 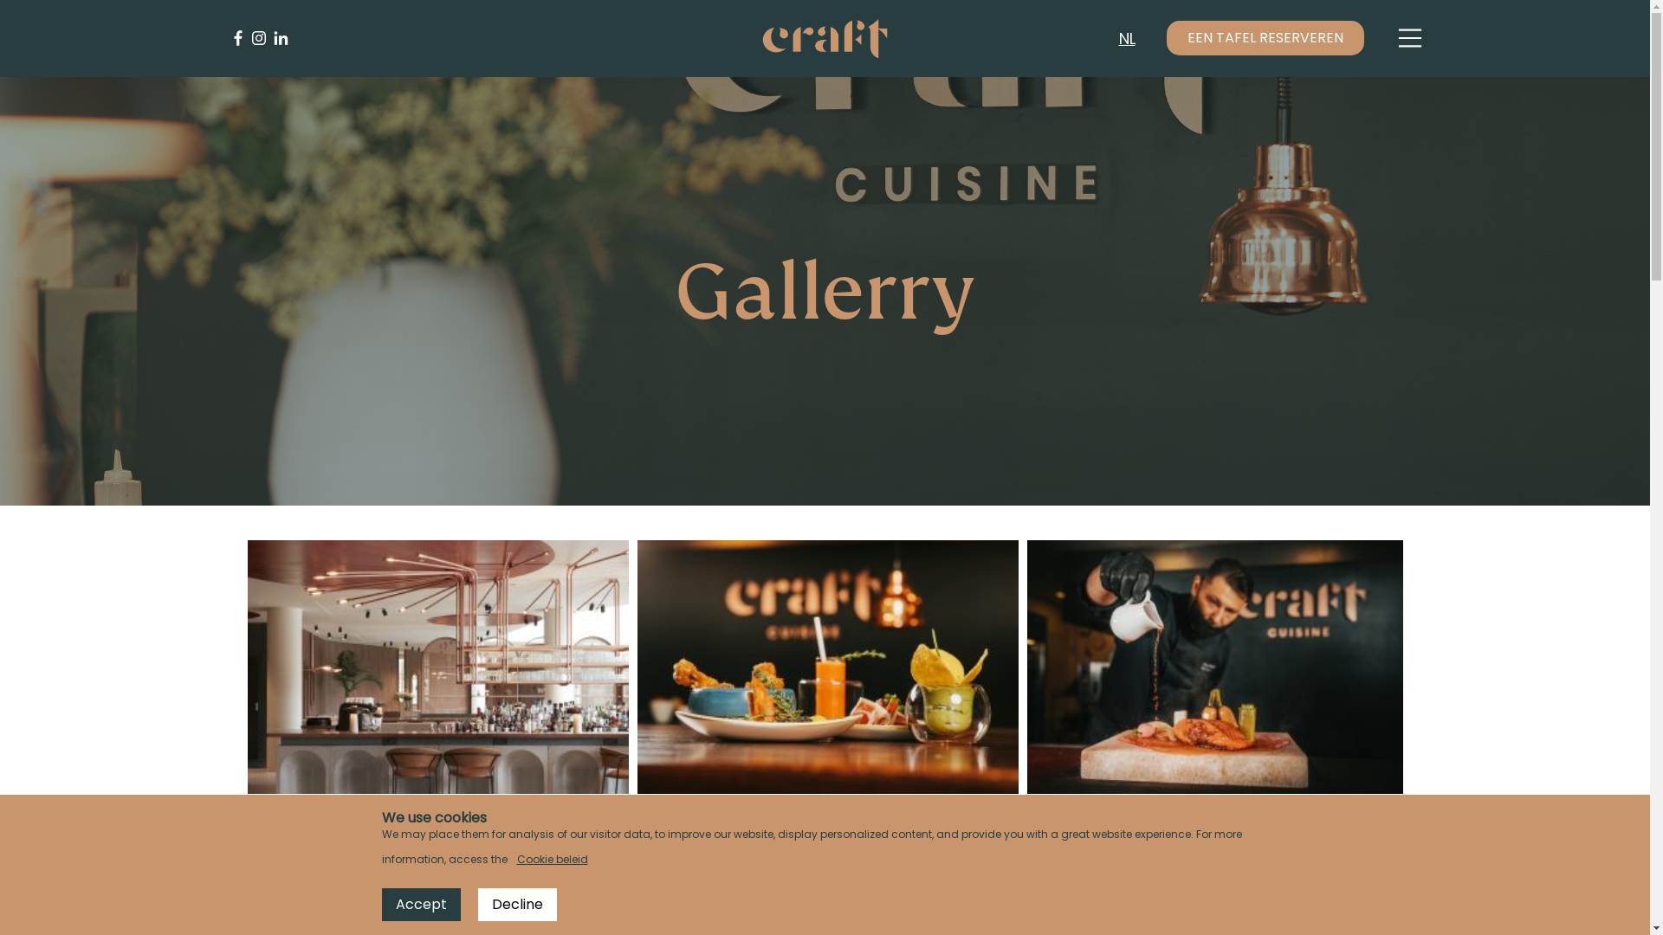 I want to click on Decline, so click(x=518, y=905).